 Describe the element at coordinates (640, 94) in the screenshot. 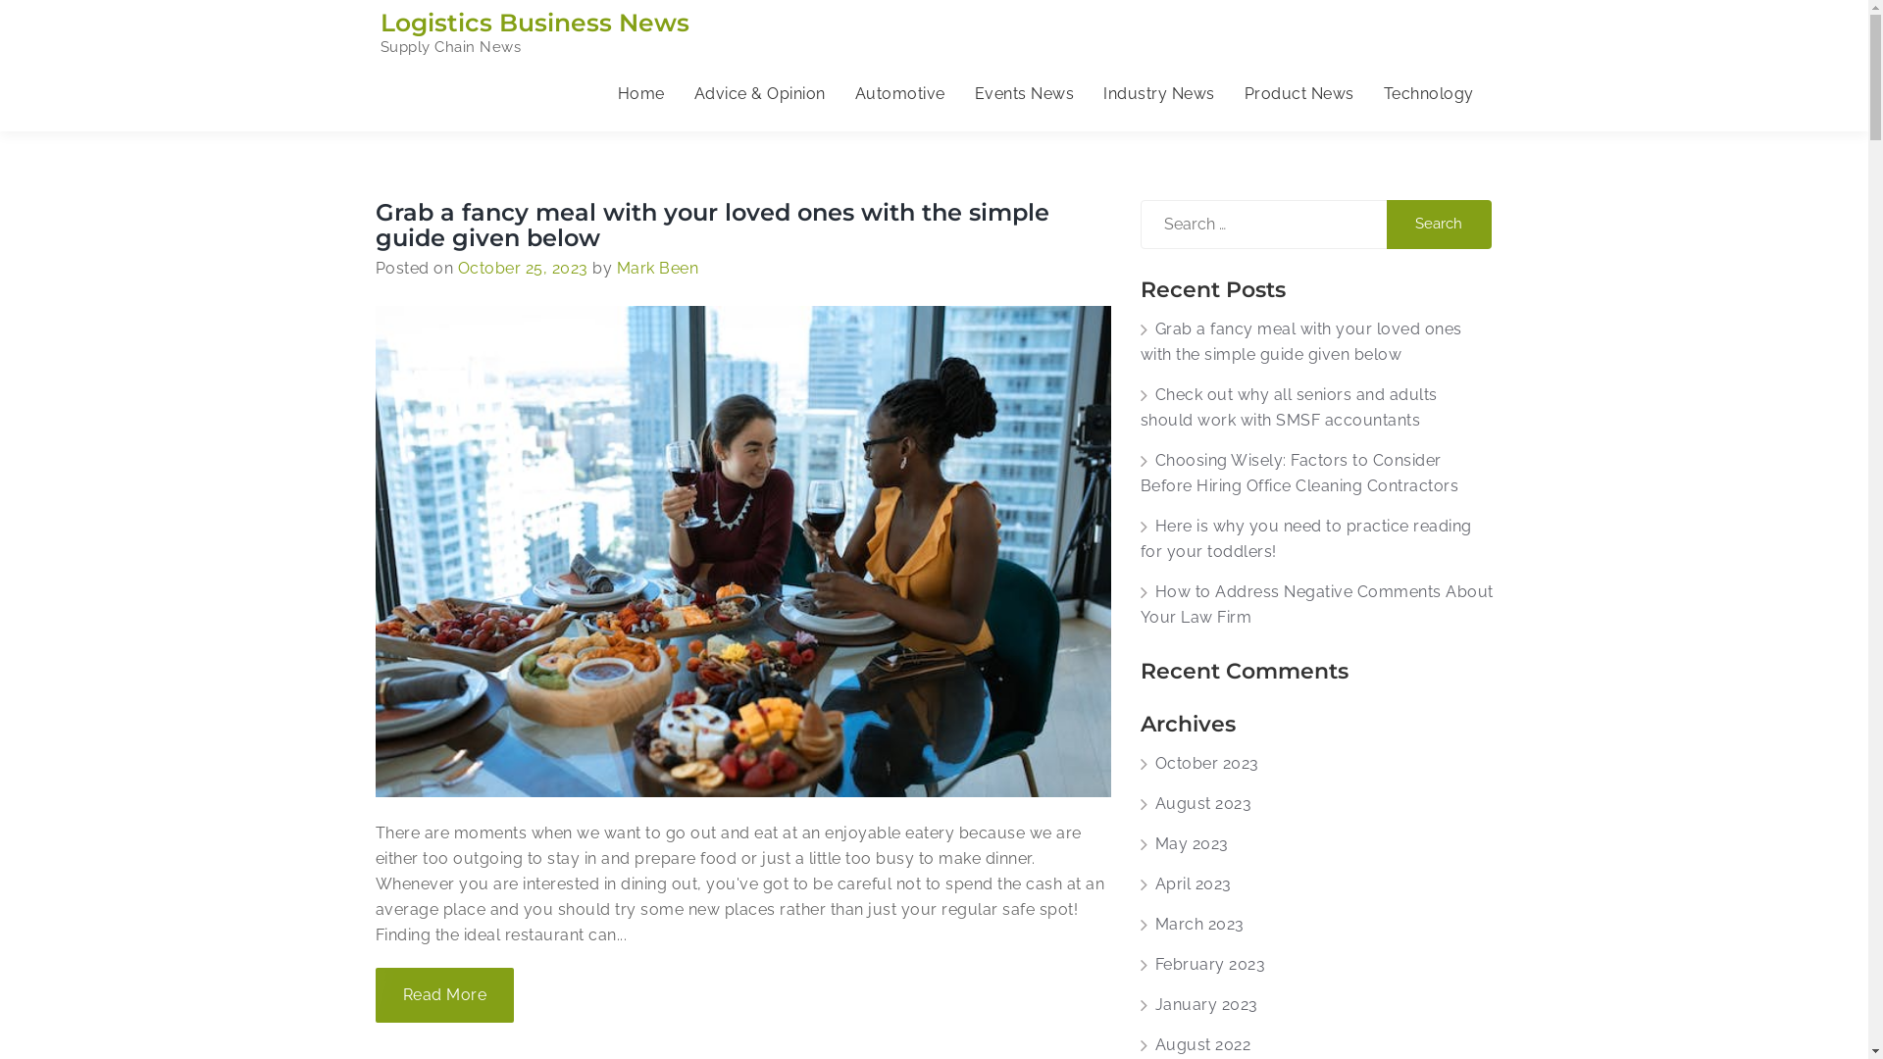

I see `Home` at that location.